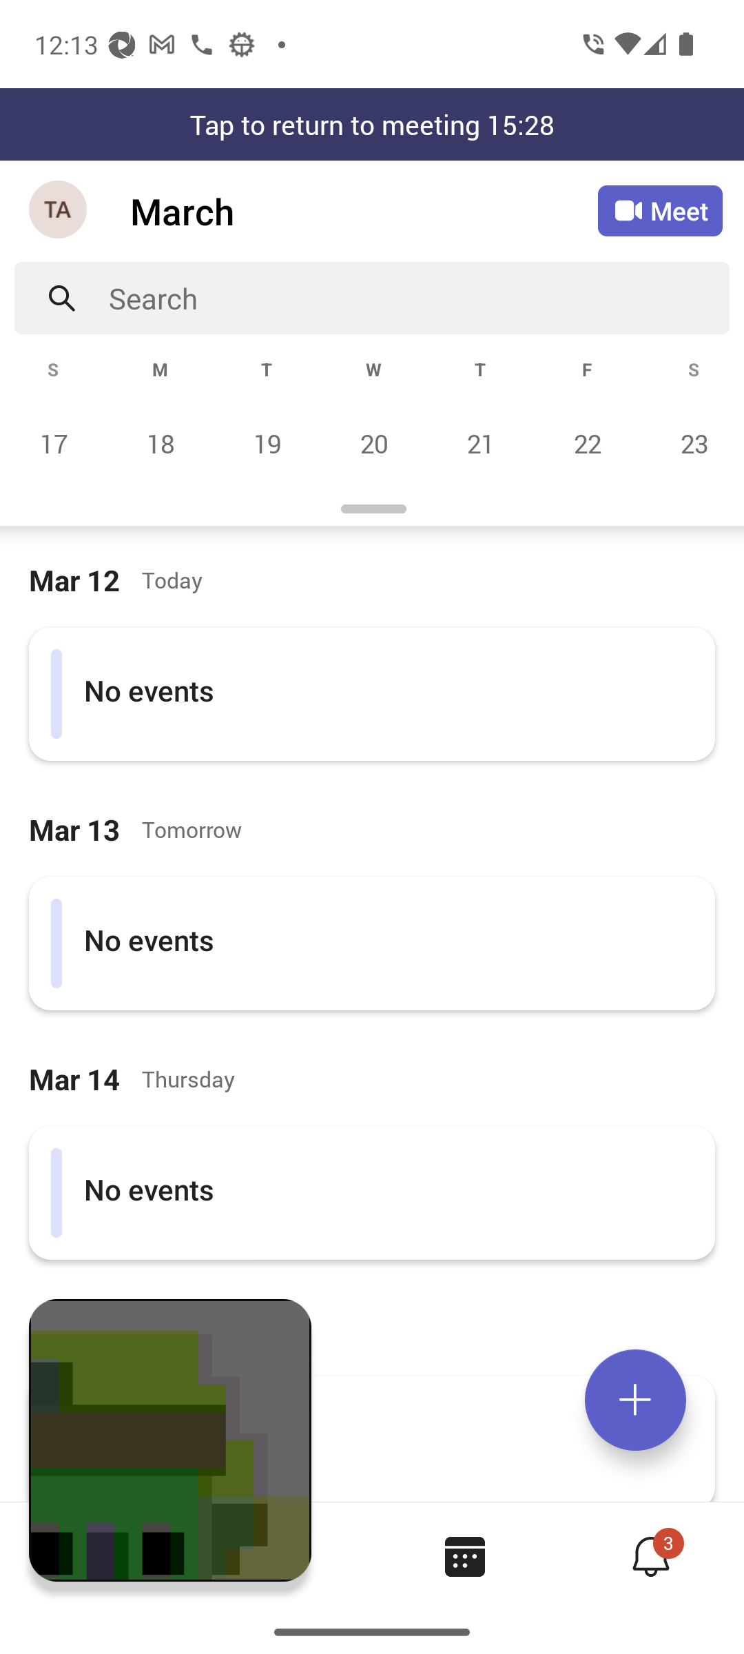 Image resolution: width=744 pixels, height=1654 pixels. What do you see at coordinates (635, 1400) in the screenshot?
I see `Expand meetings menu` at bounding box center [635, 1400].